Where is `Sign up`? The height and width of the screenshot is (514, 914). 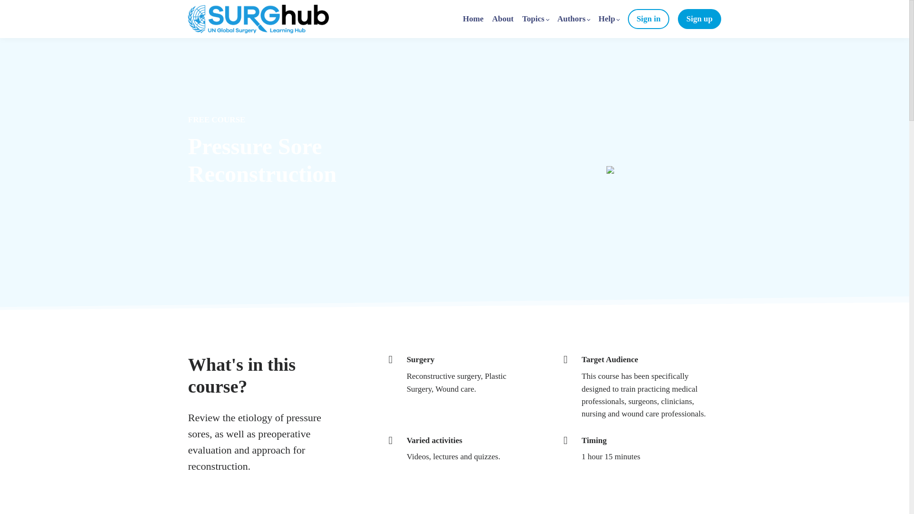
Sign up is located at coordinates (699, 19).